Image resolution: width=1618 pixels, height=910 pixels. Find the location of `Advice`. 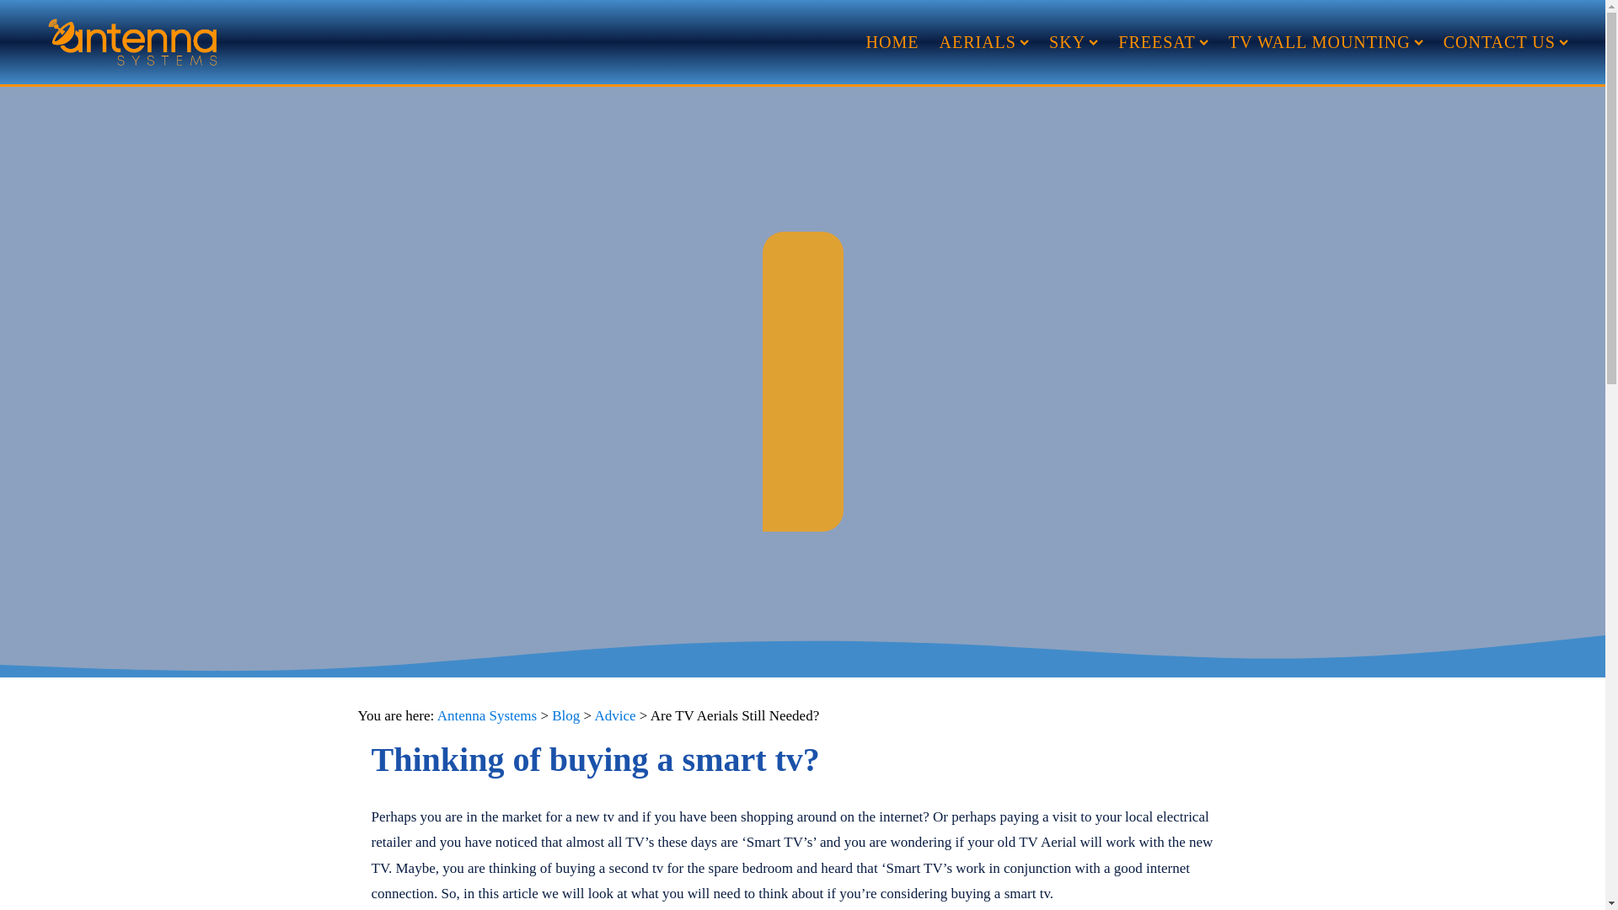

Advice is located at coordinates (614, 715).